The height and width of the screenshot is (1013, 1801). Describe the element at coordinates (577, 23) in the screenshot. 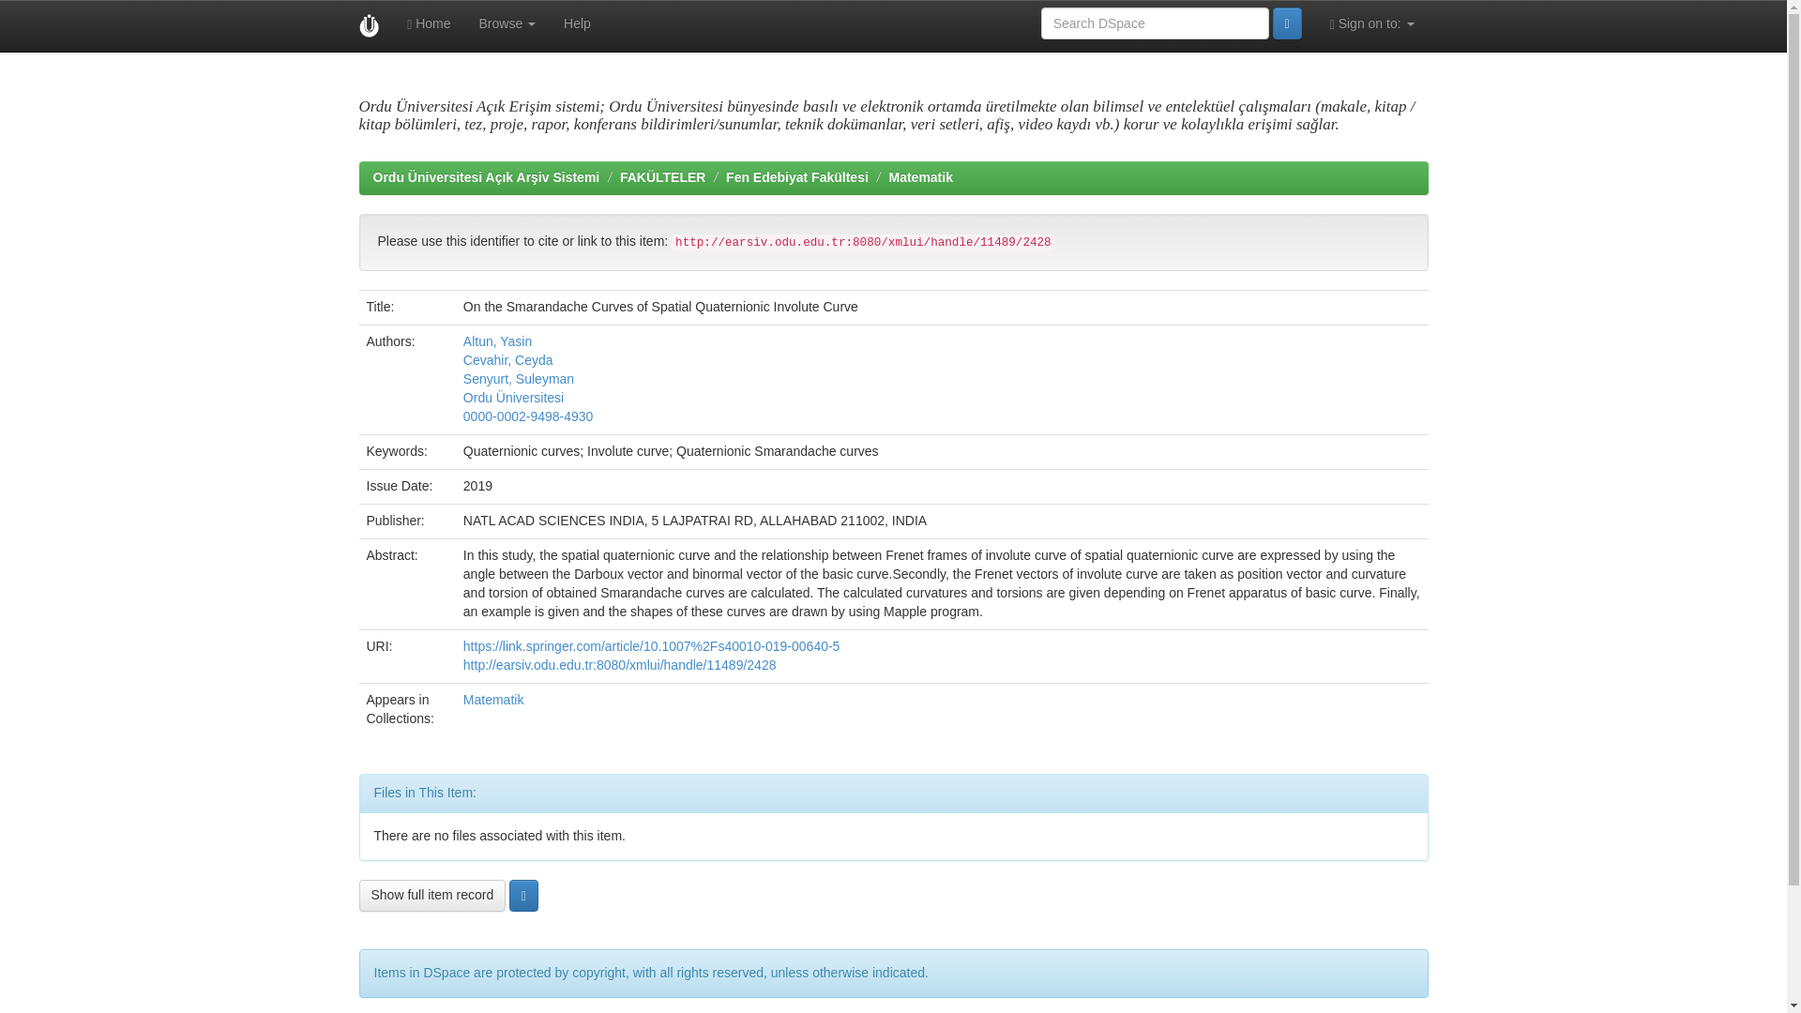

I see `Help` at that location.